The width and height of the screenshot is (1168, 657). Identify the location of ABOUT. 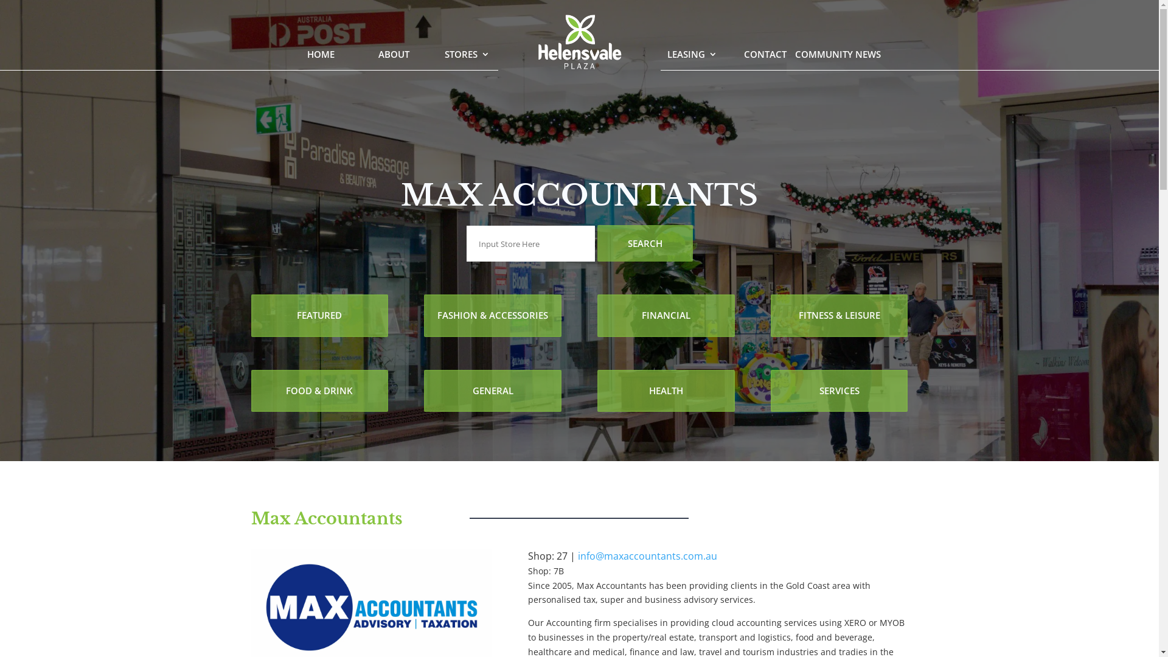
(394, 54).